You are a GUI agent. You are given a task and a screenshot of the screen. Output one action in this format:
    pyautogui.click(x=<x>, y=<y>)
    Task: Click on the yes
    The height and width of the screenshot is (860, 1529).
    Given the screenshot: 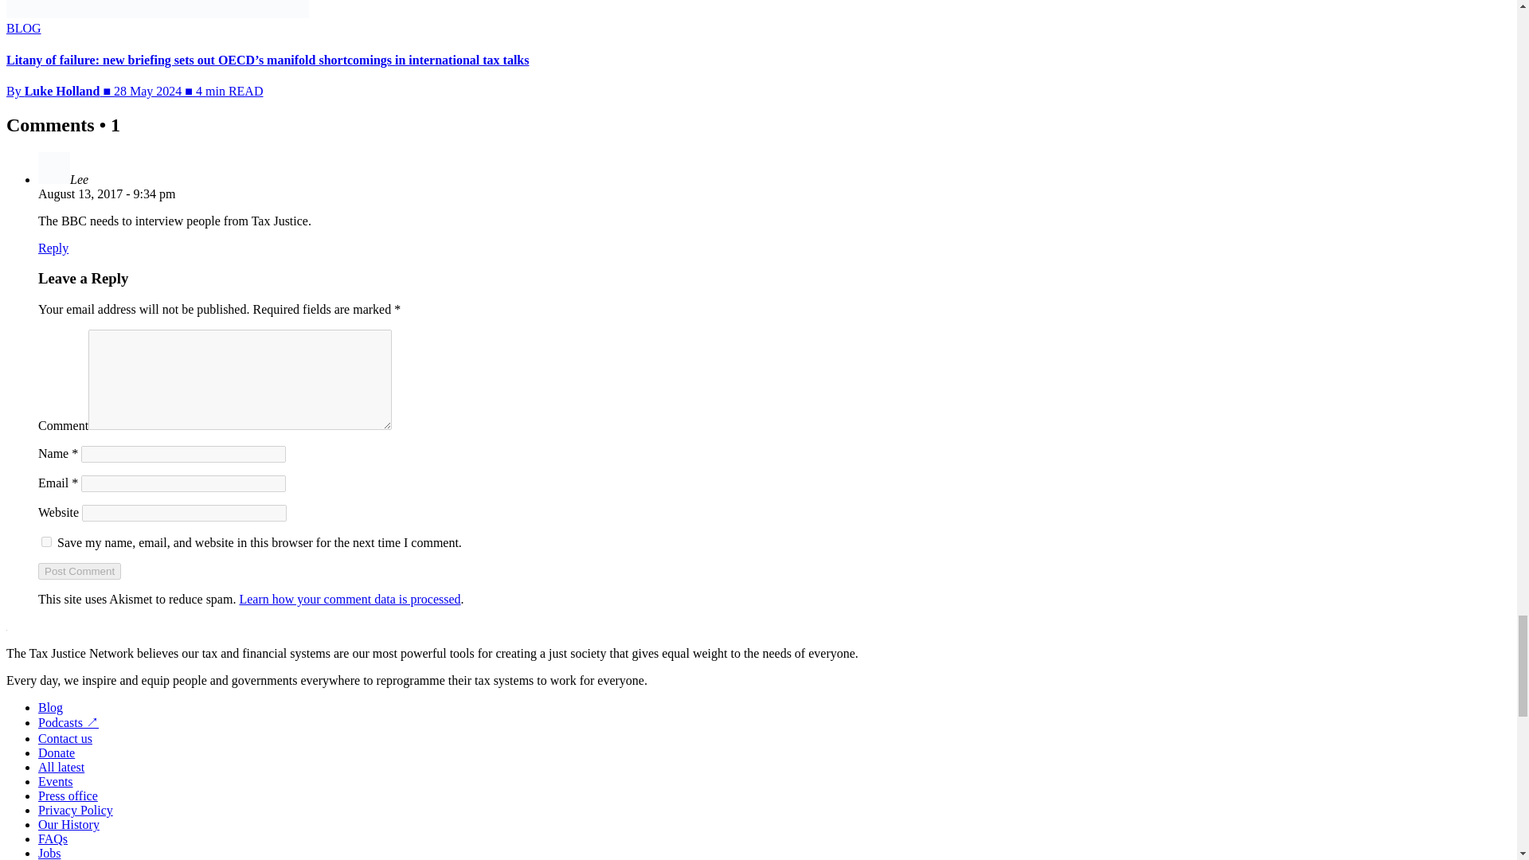 What is the action you would take?
    pyautogui.click(x=46, y=541)
    